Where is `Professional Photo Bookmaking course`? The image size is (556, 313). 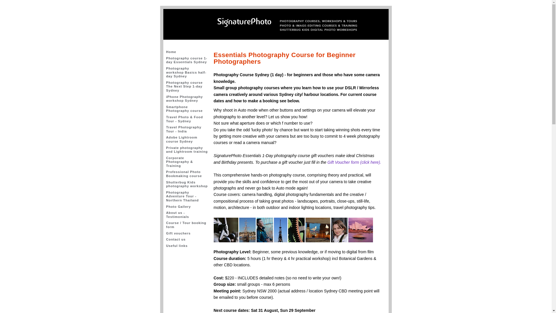
Professional Photo Bookmaking course is located at coordinates (187, 174).